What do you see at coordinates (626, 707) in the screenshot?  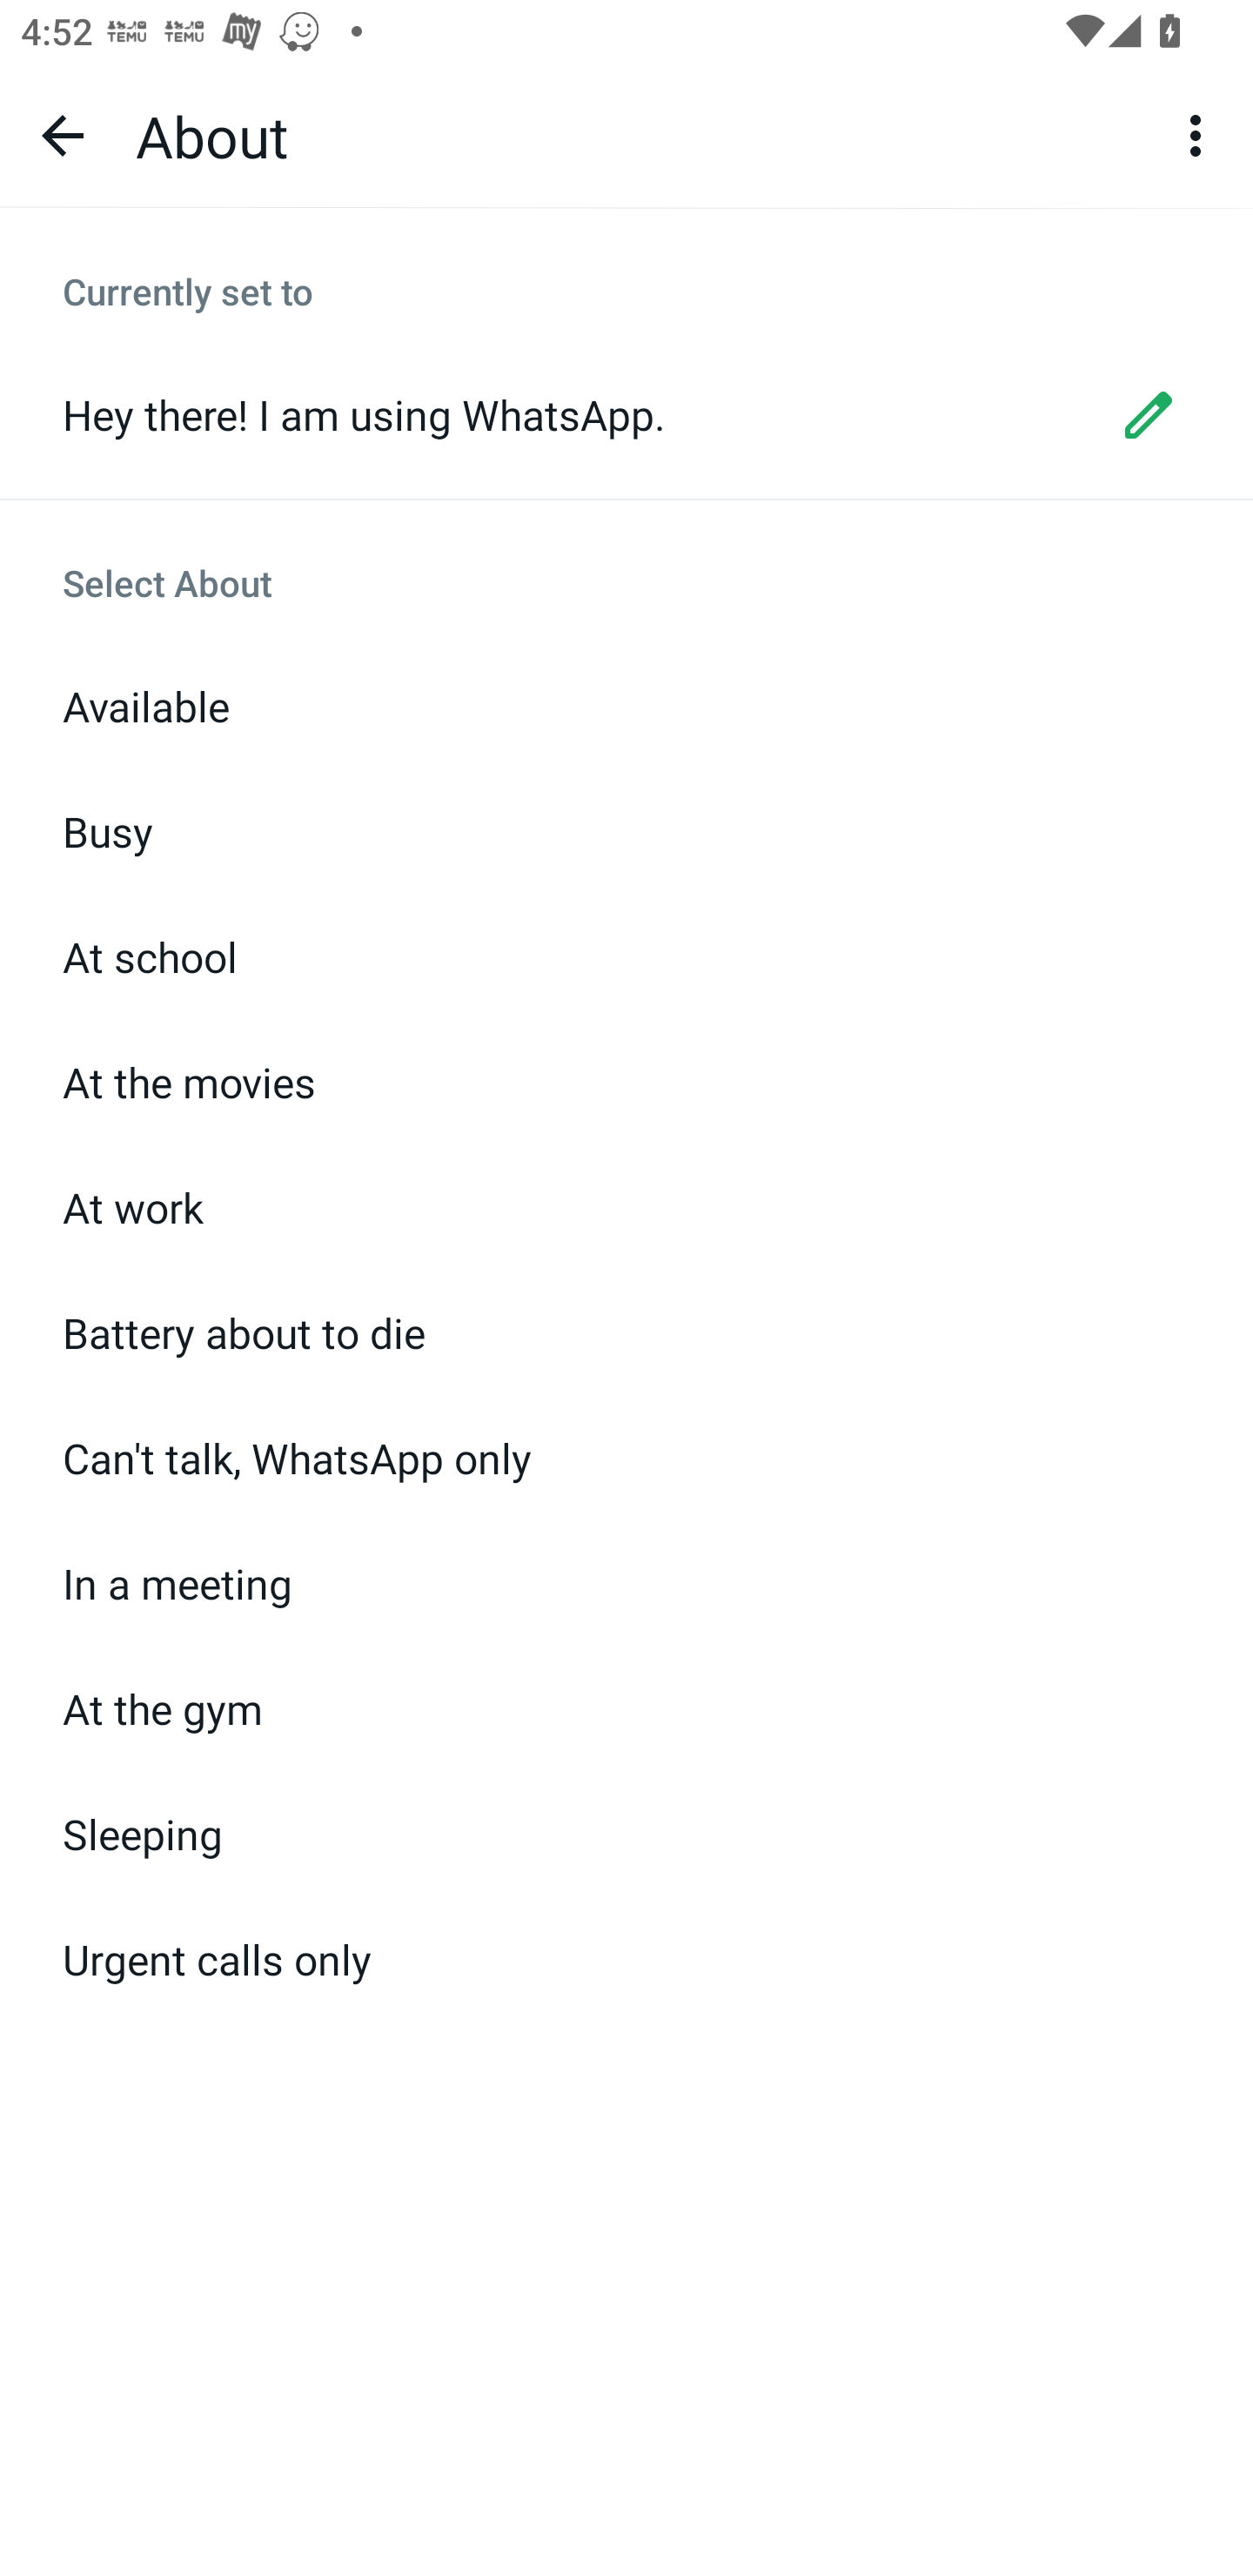 I see `Available` at bounding box center [626, 707].